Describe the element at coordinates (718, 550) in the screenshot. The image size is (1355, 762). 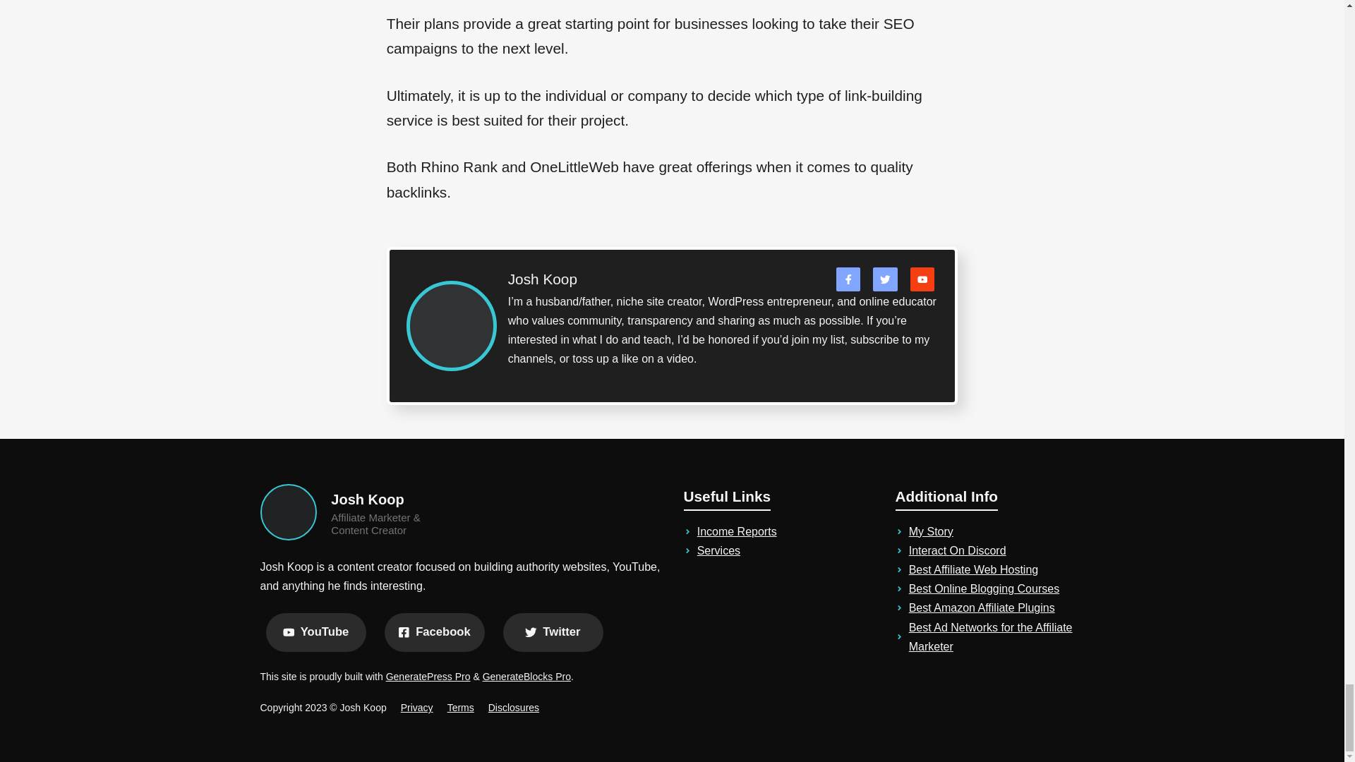
I see `Services` at that location.